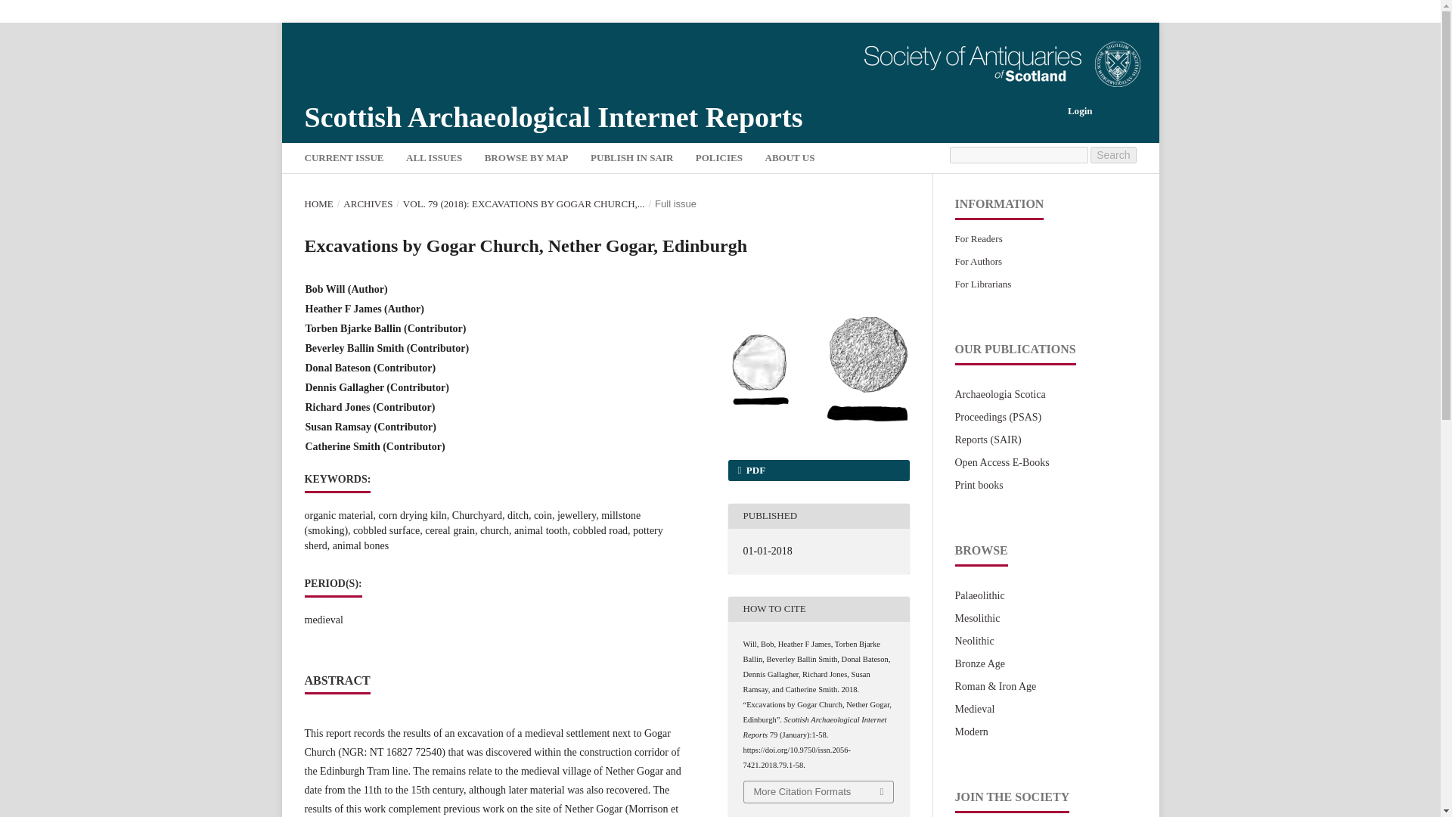 The image size is (1452, 817). What do you see at coordinates (1000, 395) in the screenshot?
I see `Archaeologia Scotica` at bounding box center [1000, 395].